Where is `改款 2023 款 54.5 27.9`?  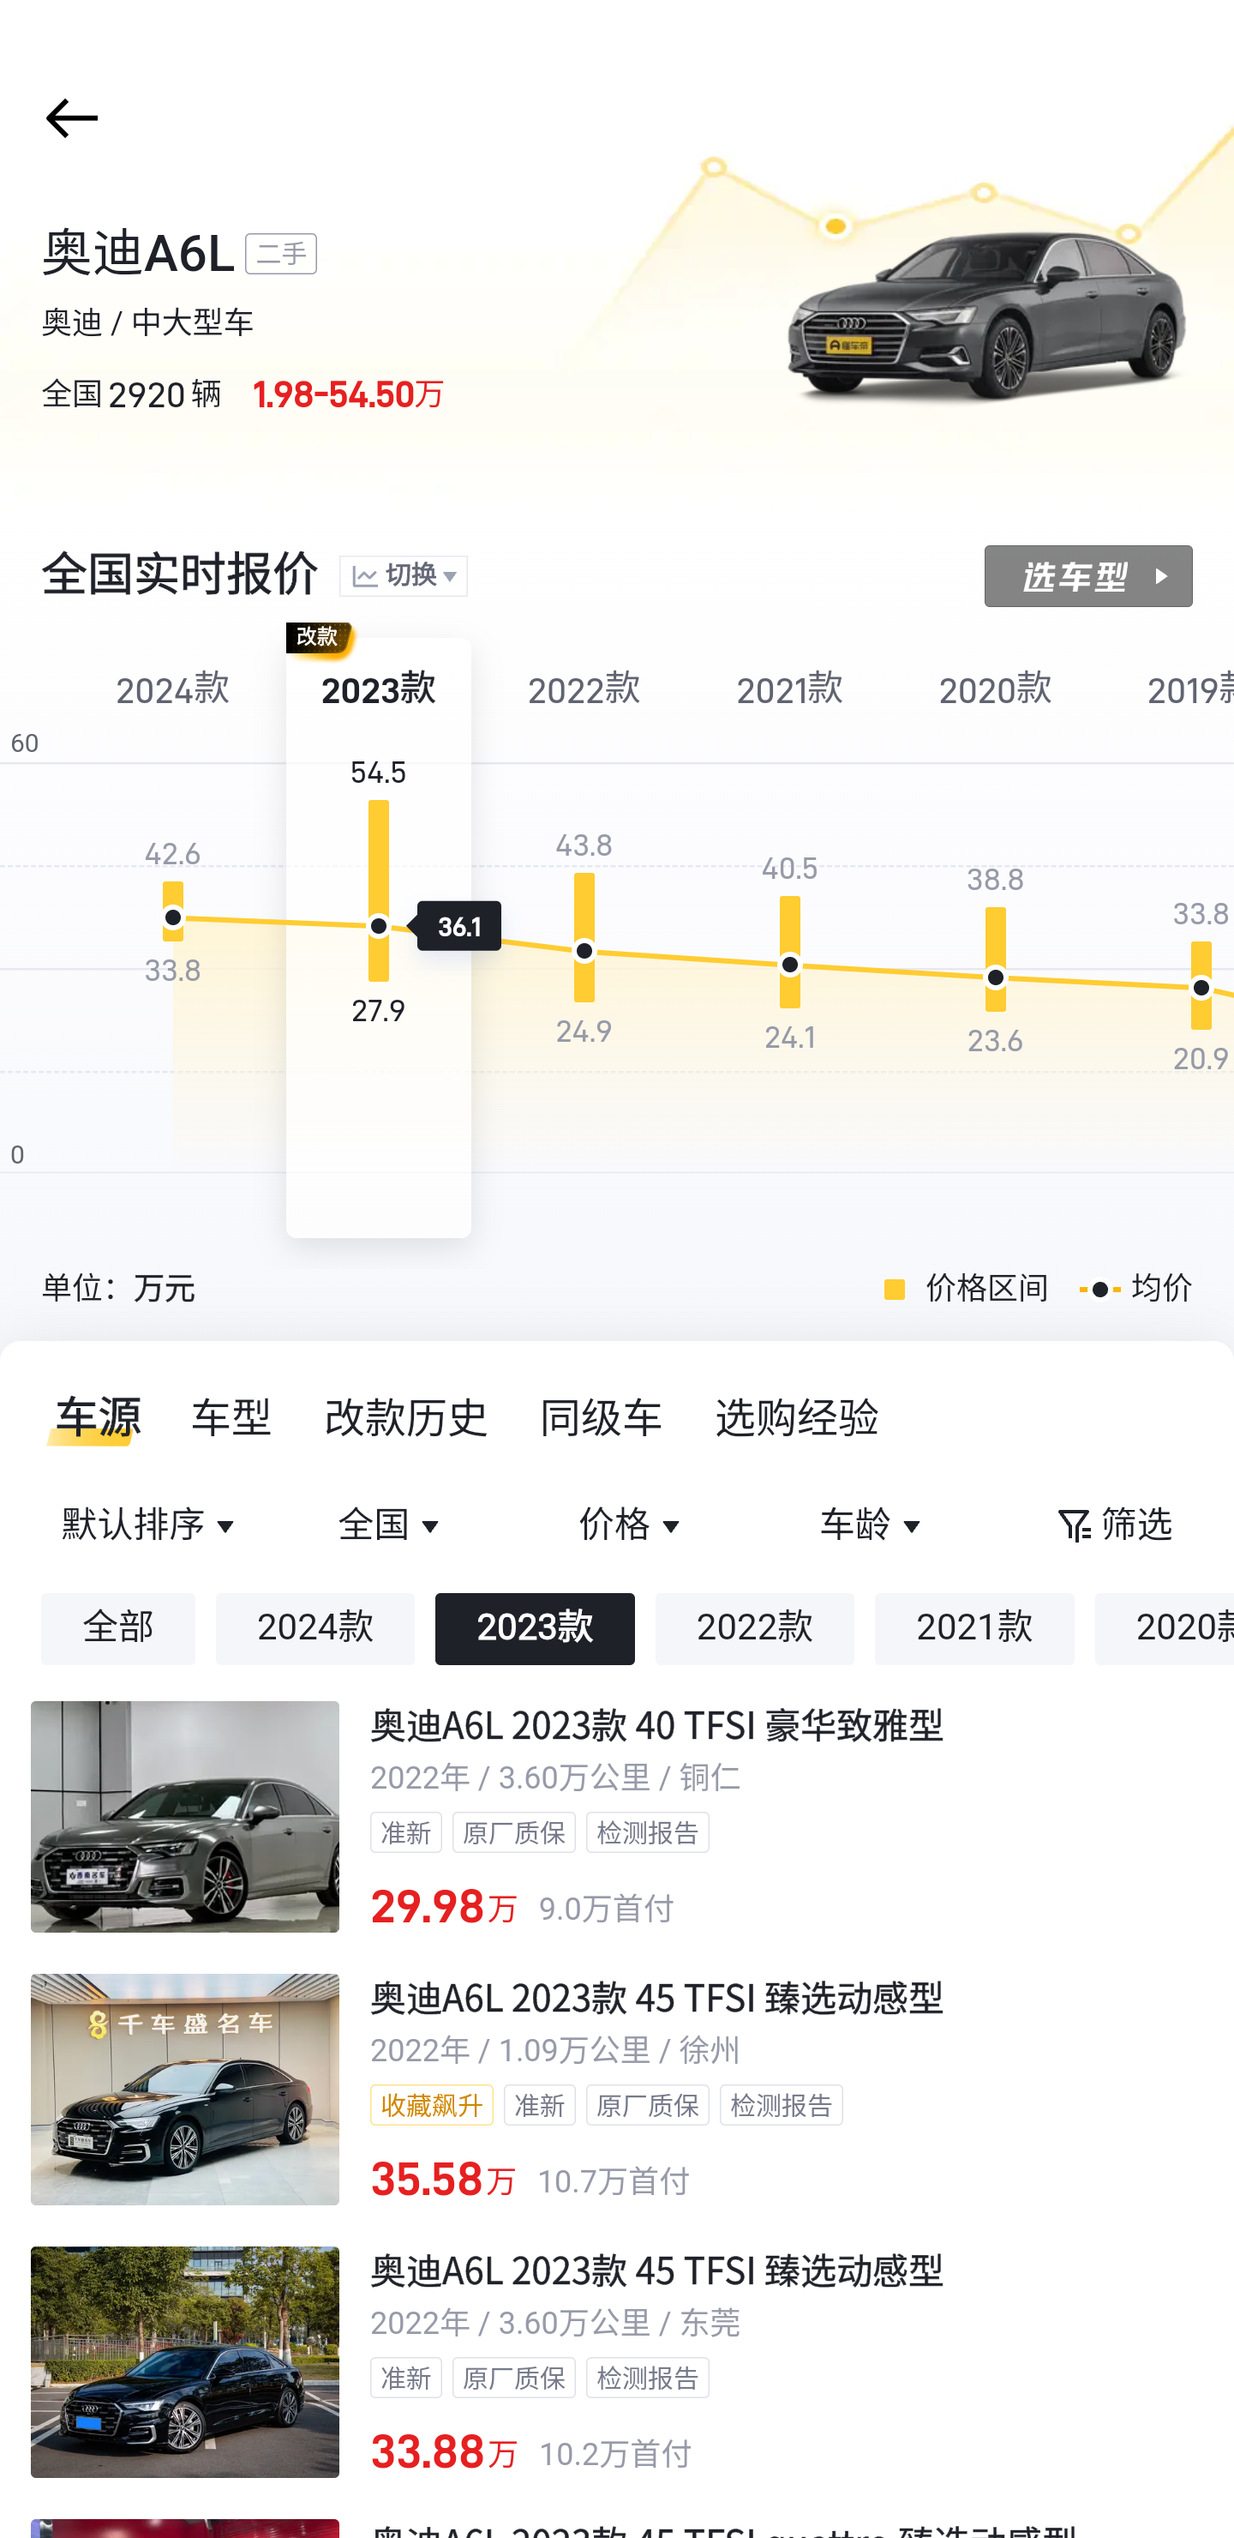
改款 2023 款 54.5 27.9 is located at coordinates (379, 938).